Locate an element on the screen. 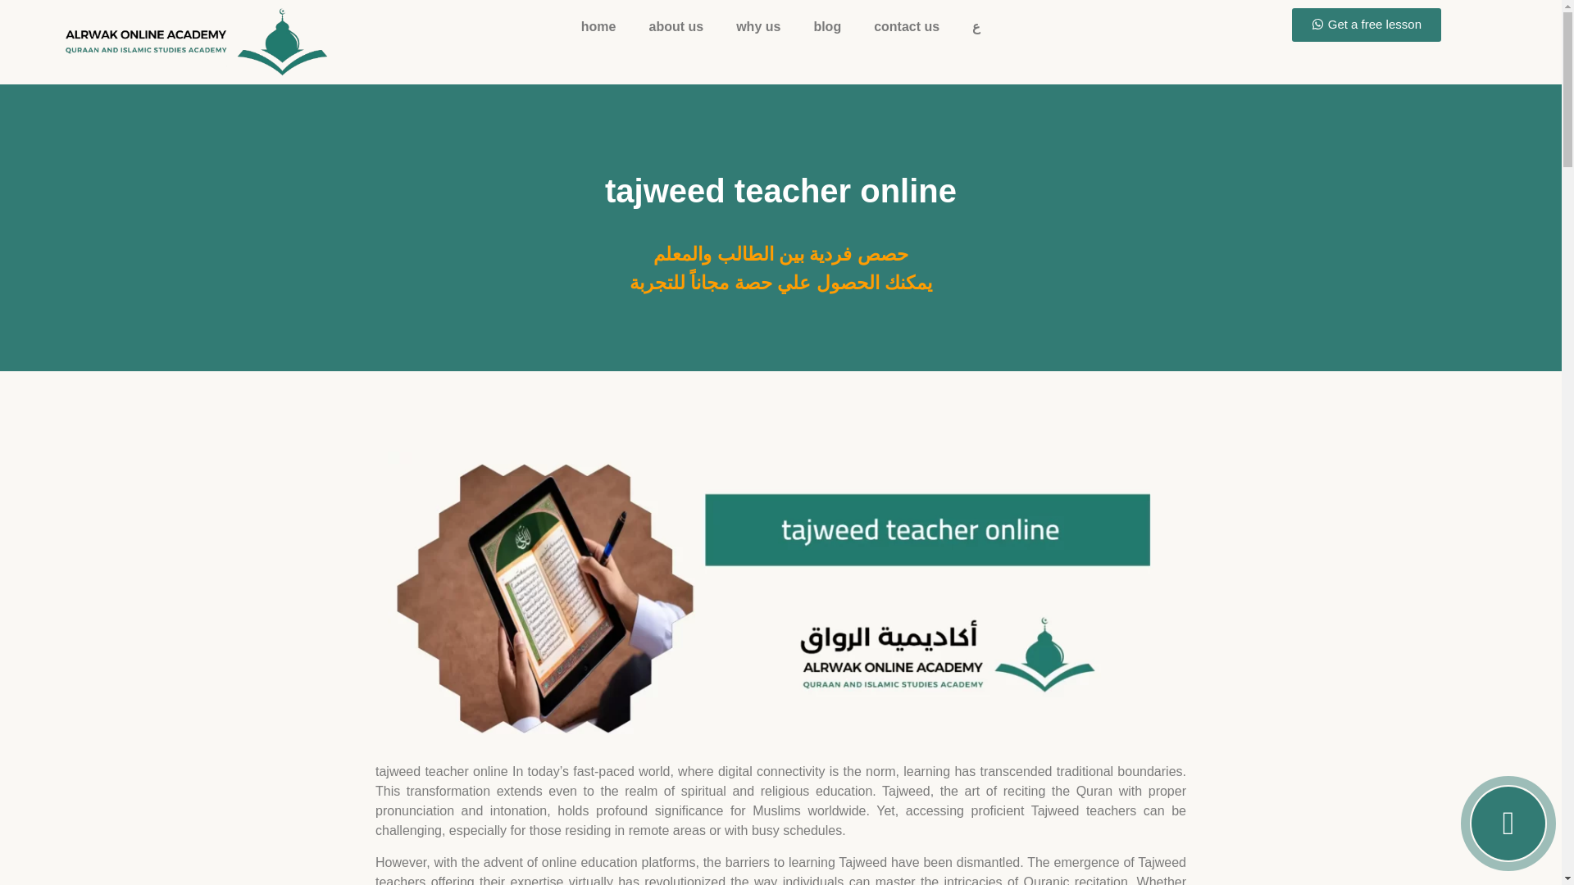 This screenshot has height=885, width=1574. about us is located at coordinates (676, 26).